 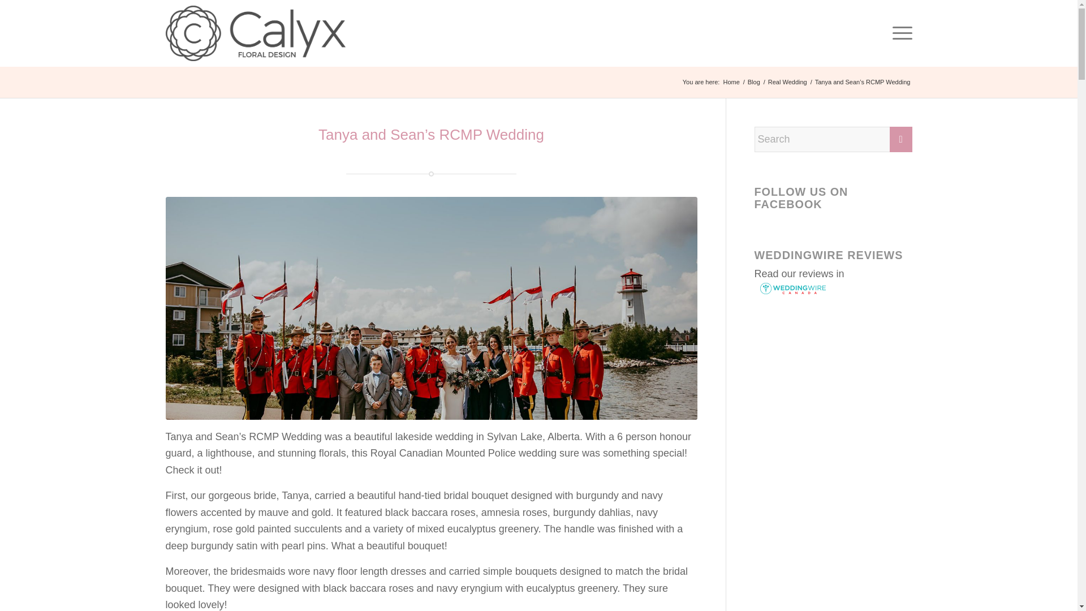 I want to click on CalyxLogo, so click(x=255, y=33).